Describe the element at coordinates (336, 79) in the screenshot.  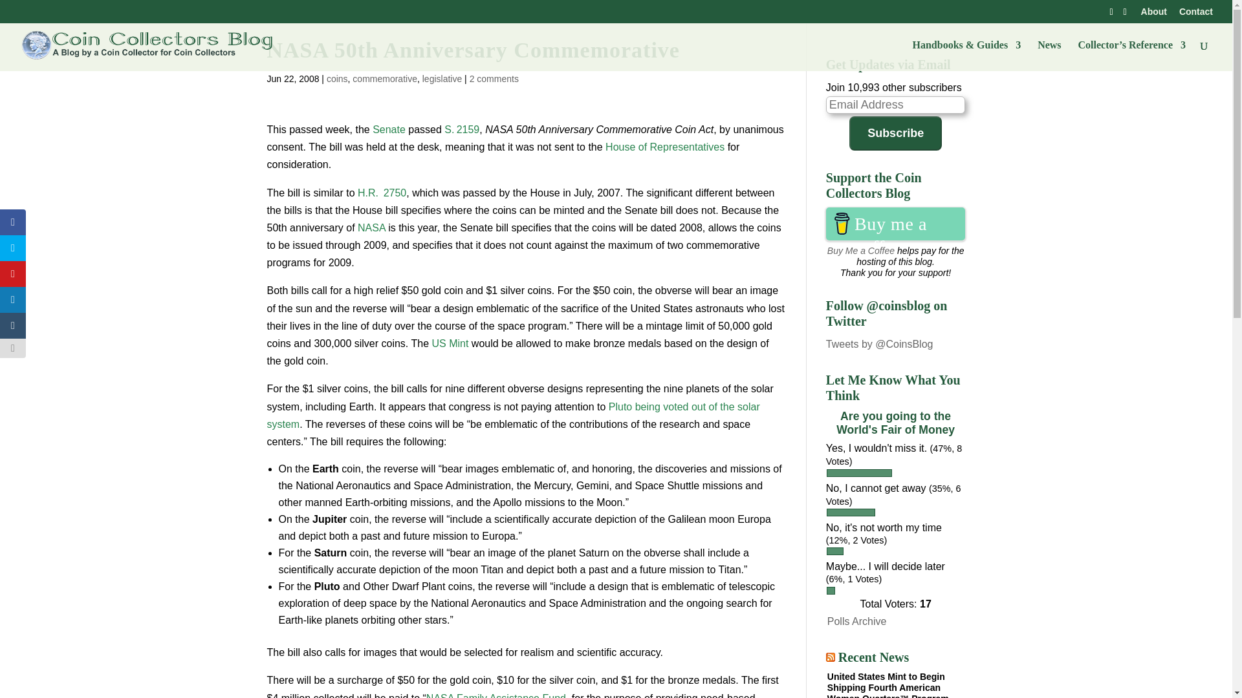
I see `coins` at that location.